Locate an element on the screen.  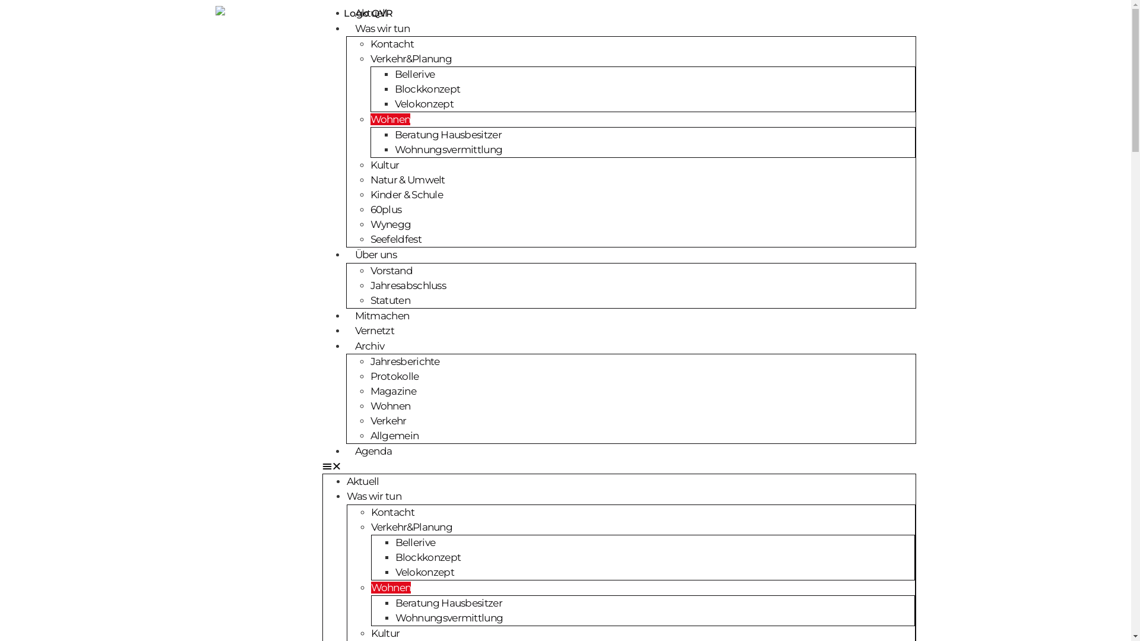
Agenda is located at coordinates (373, 451).